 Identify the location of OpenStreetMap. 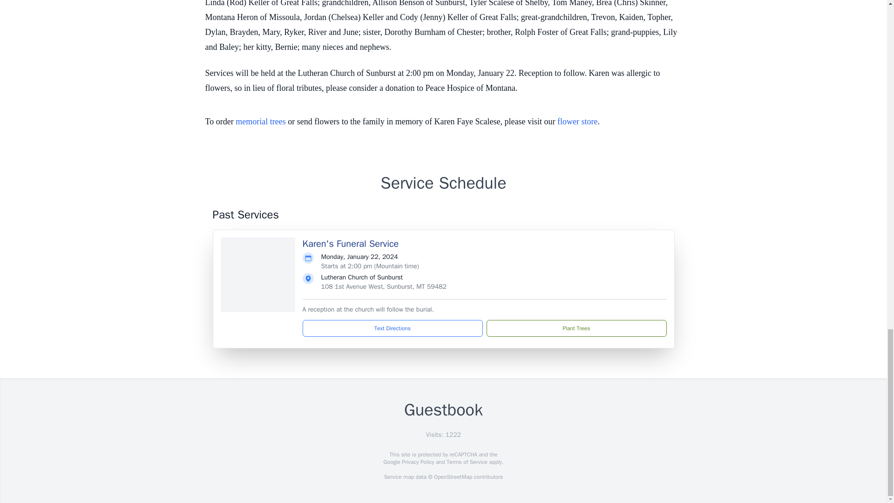
(453, 477).